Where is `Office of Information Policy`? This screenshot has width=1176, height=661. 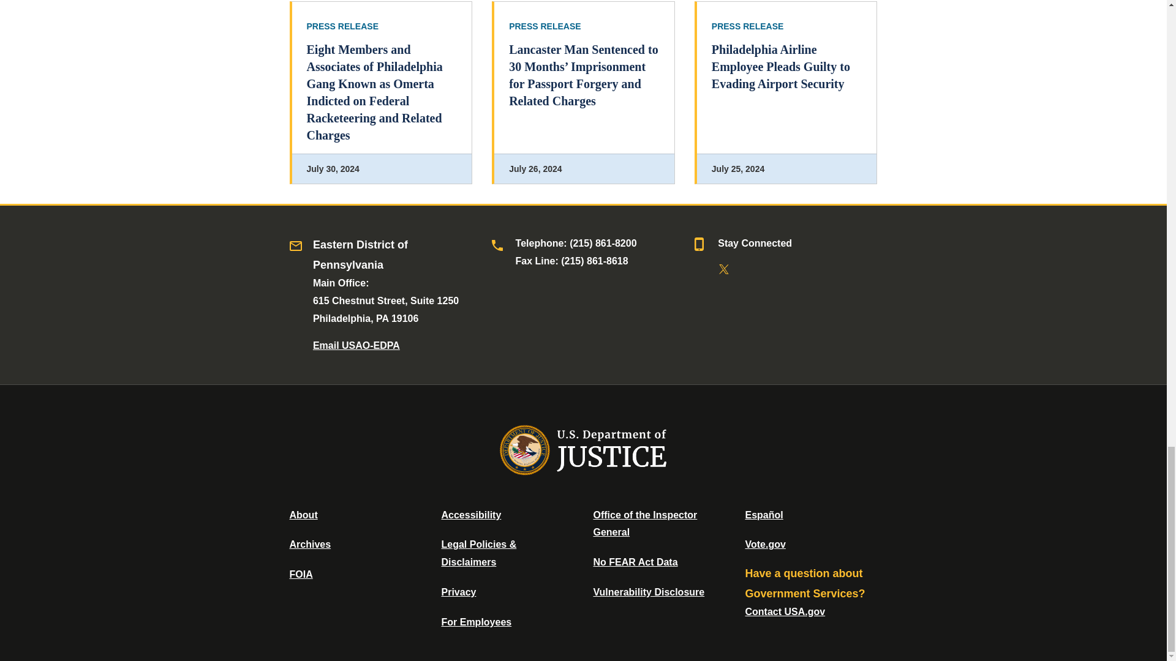
Office of Information Policy is located at coordinates (301, 574).